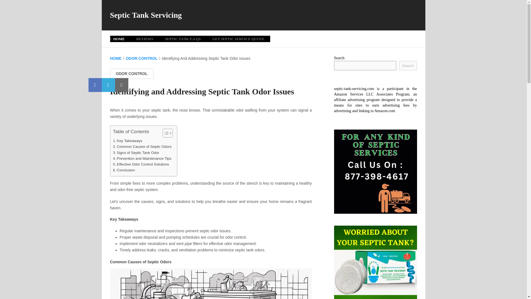 The height and width of the screenshot is (299, 531). What do you see at coordinates (140, 164) in the screenshot?
I see `Effective Odor Control Solutions` at bounding box center [140, 164].